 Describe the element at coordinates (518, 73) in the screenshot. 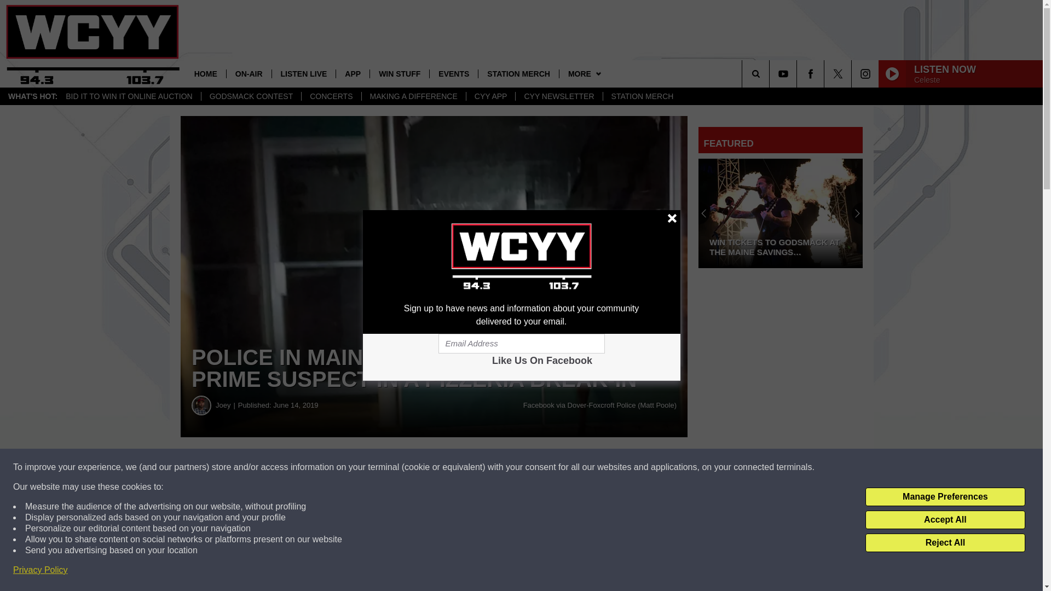

I see `STATION MERCH` at that location.